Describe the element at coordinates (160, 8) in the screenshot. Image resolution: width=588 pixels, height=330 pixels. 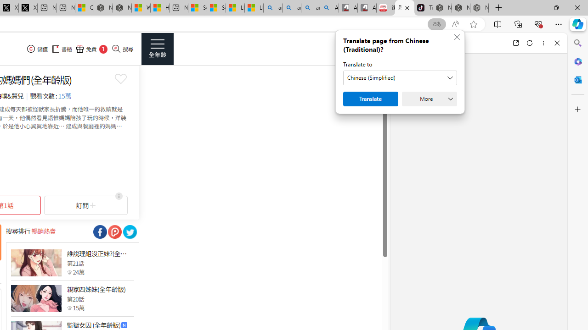
I see `Huge shark washes ashore at New York City beach | Watch` at that location.